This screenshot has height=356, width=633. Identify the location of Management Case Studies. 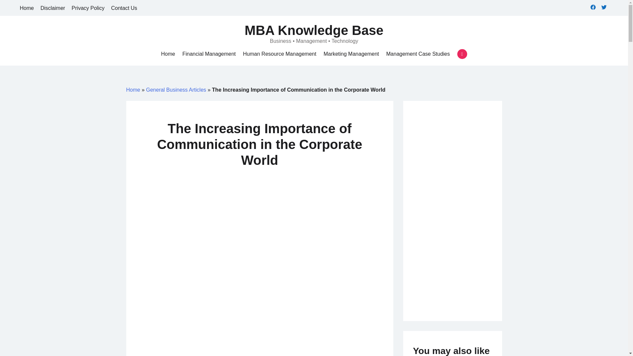
(418, 54).